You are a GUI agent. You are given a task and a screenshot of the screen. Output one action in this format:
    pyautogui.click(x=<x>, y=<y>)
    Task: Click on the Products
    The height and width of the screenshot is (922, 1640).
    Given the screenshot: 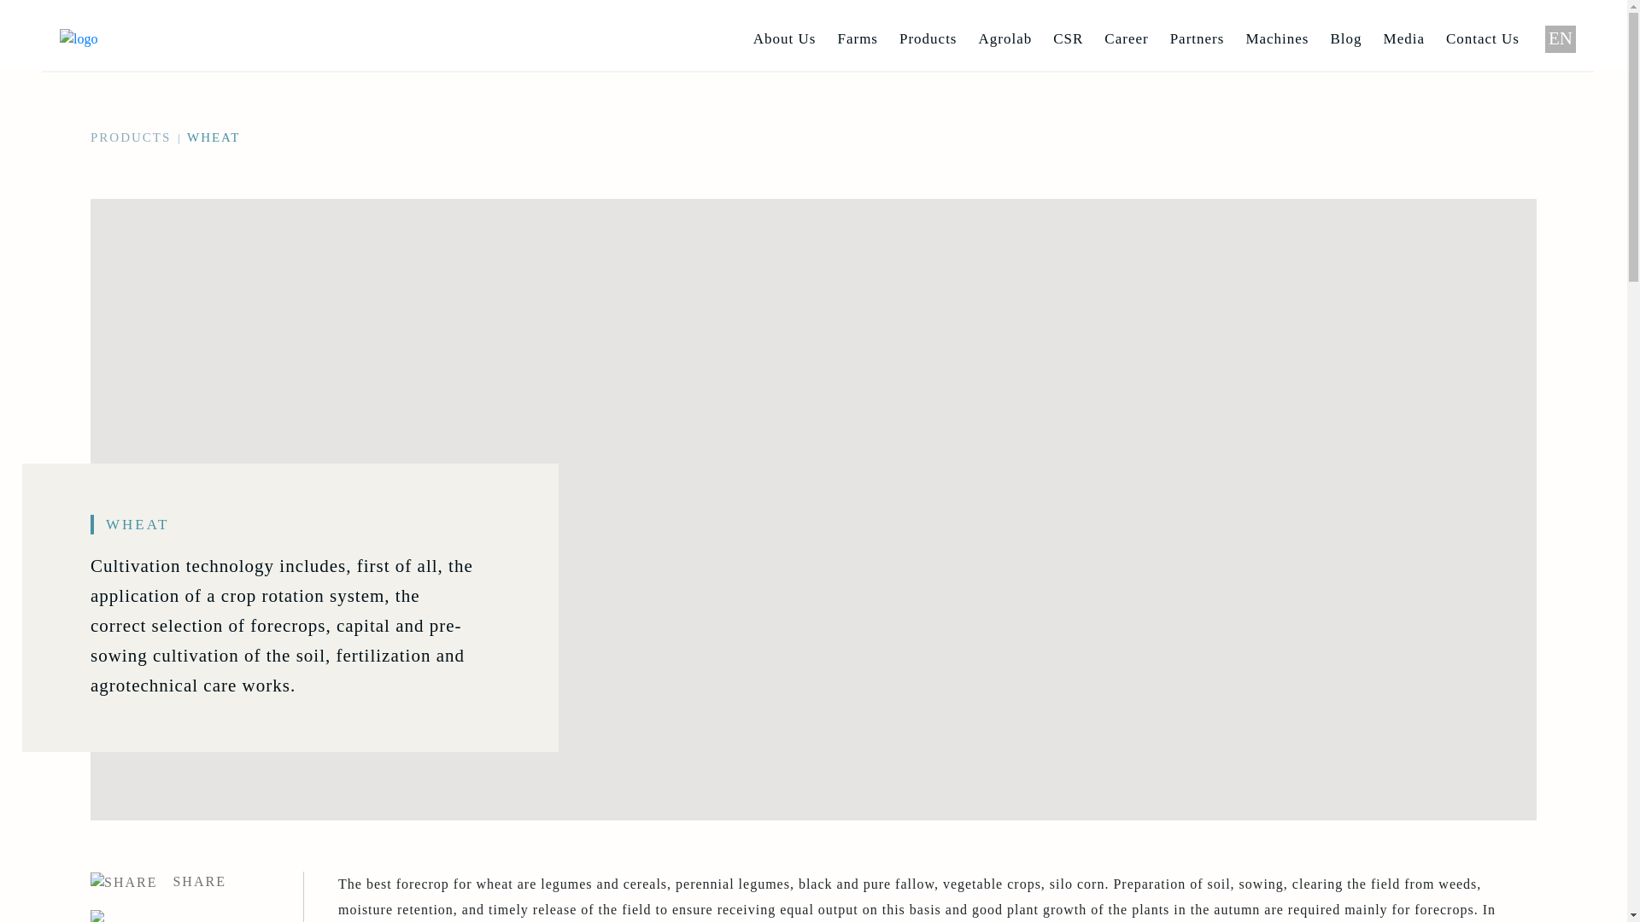 What is the action you would take?
    pyautogui.click(x=928, y=39)
    